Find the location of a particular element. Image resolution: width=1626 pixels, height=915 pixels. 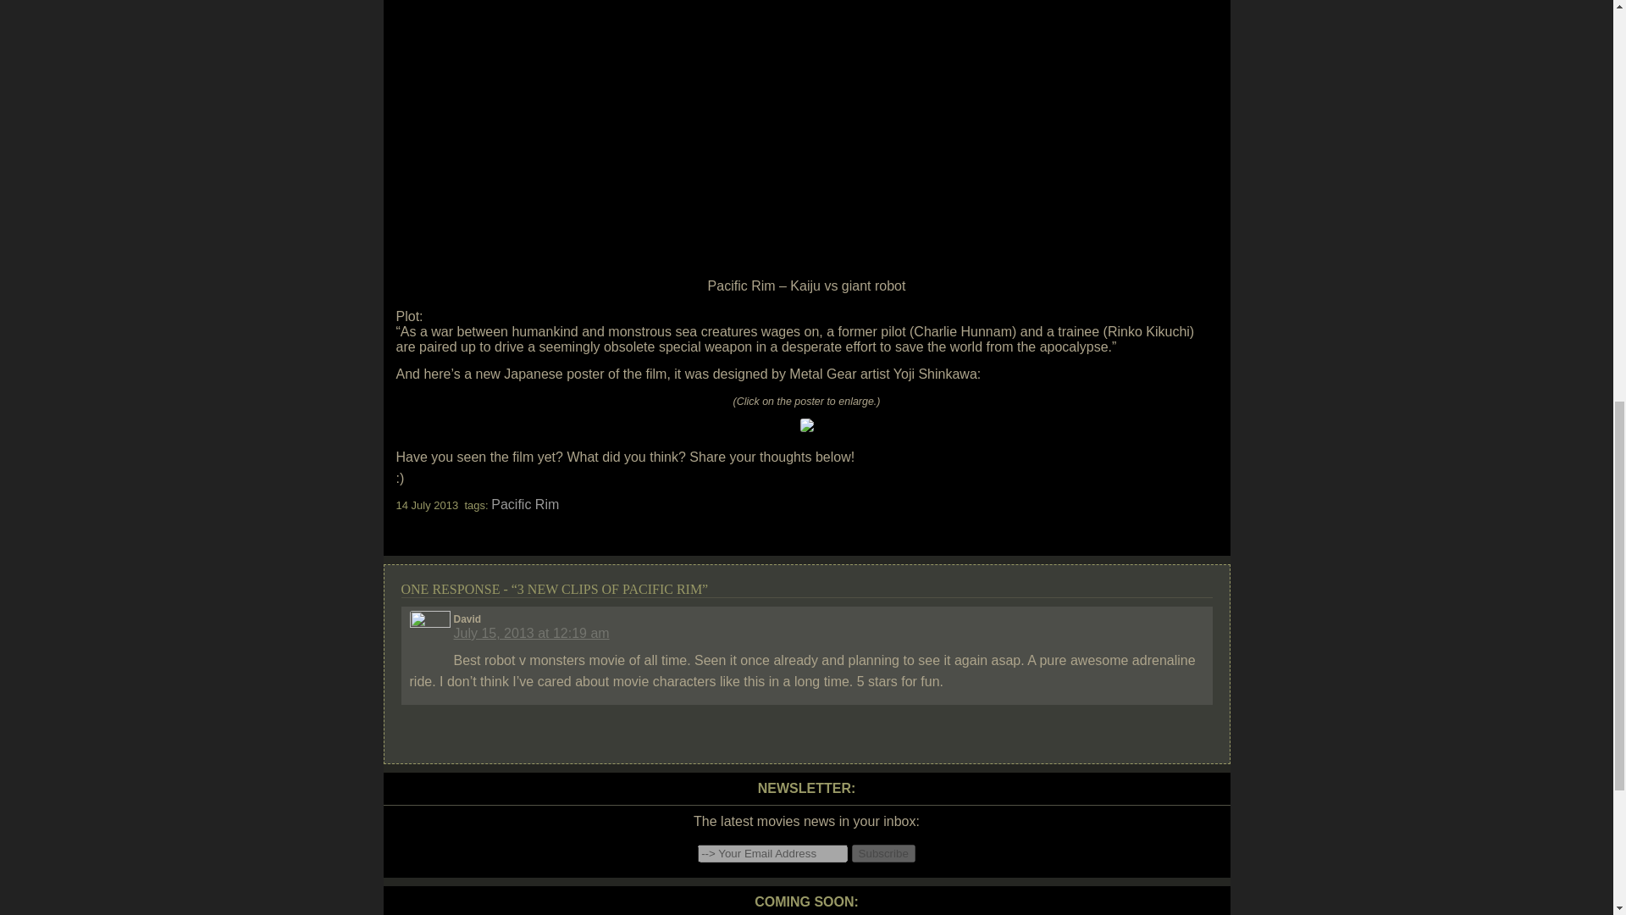

Subscribe is located at coordinates (883, 853).